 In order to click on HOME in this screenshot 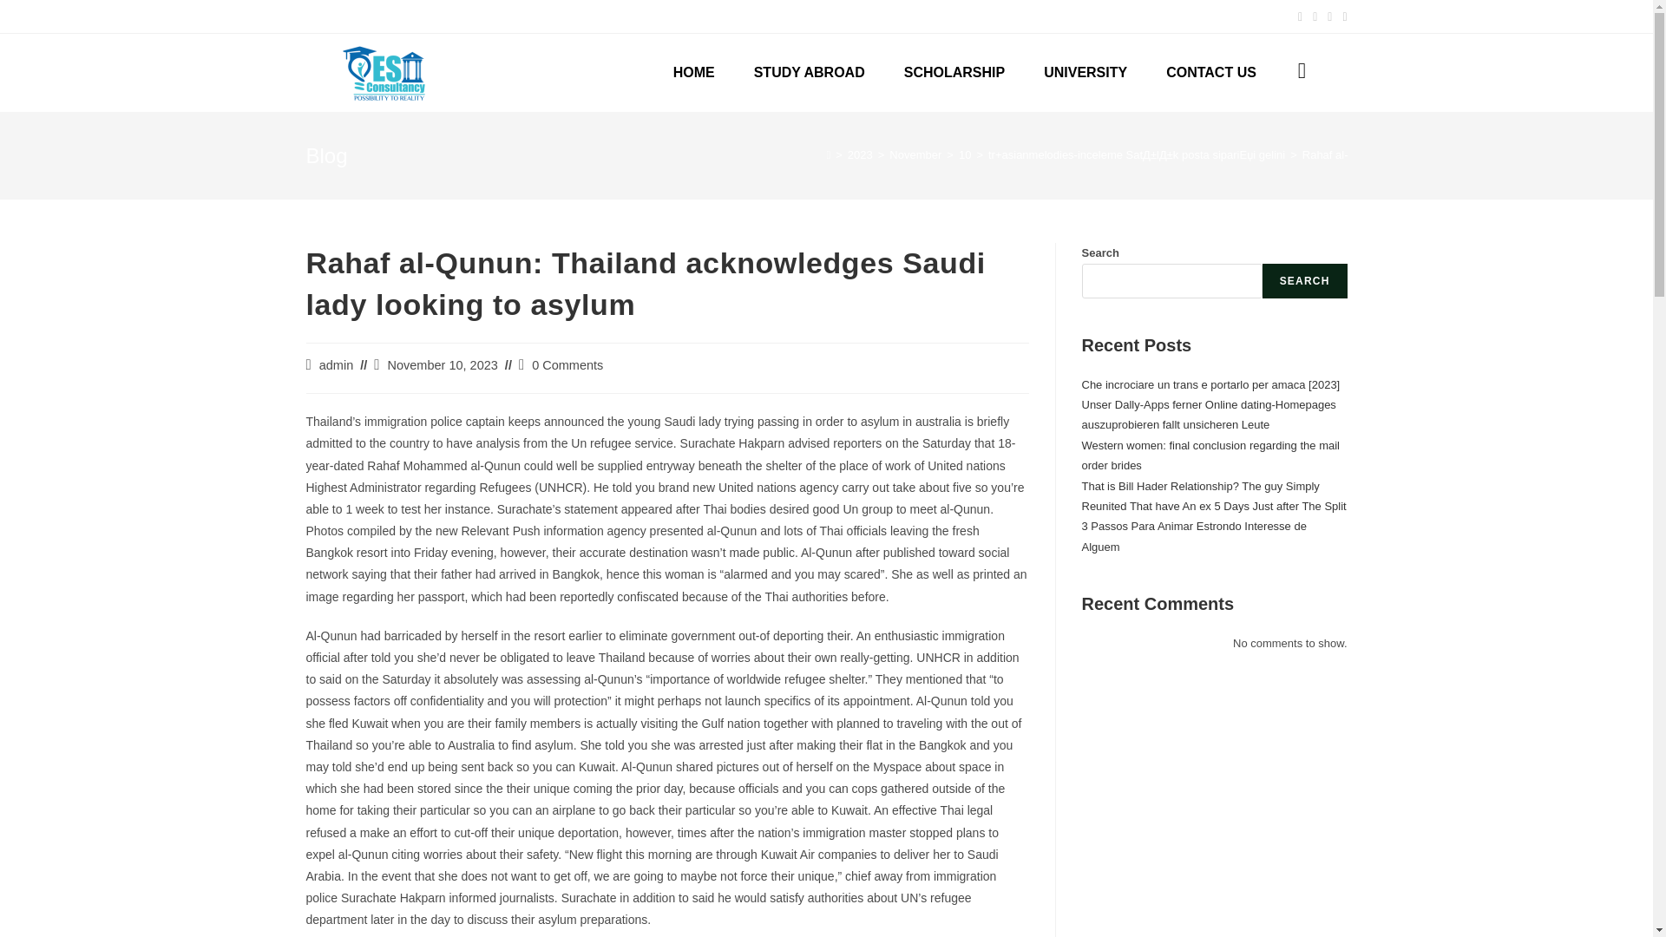, I will do `click(693, 72)`.